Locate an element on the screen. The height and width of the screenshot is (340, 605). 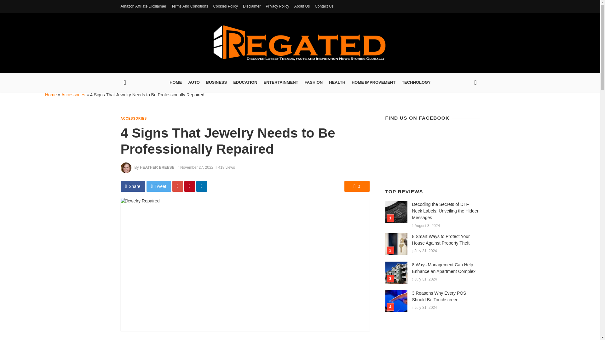
Share on Pinterest is located at coordinates (190, 186).